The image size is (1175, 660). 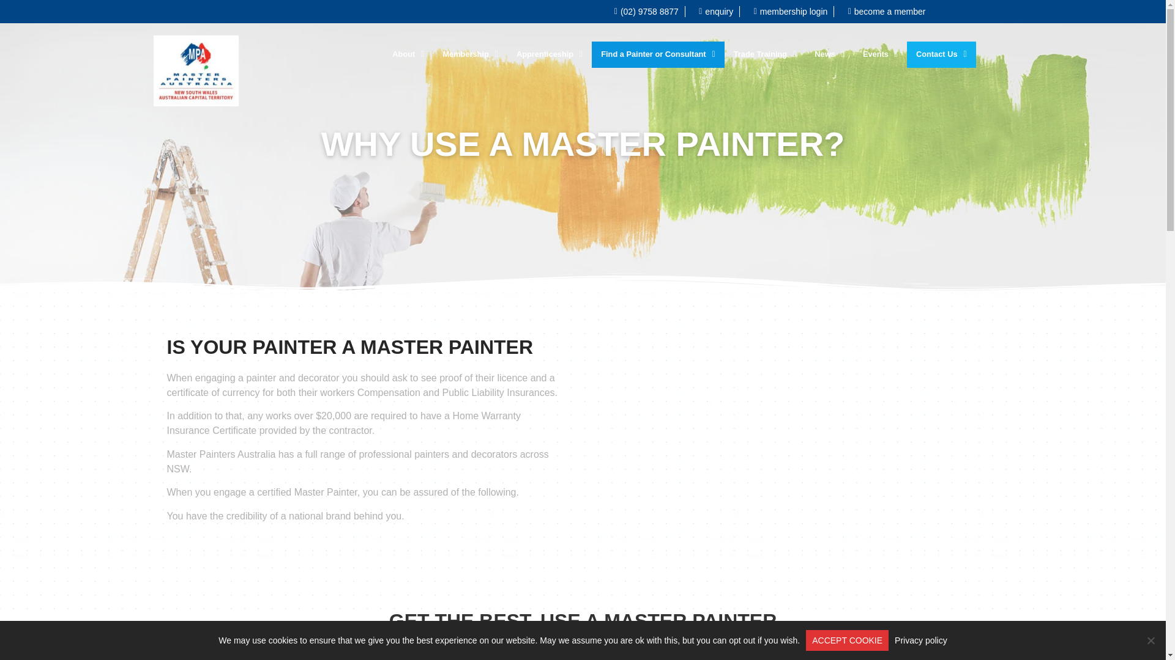 What do you see at coordinates (880, 55) in the screenshot?
I see `Events` at bounding box center [880, 55].